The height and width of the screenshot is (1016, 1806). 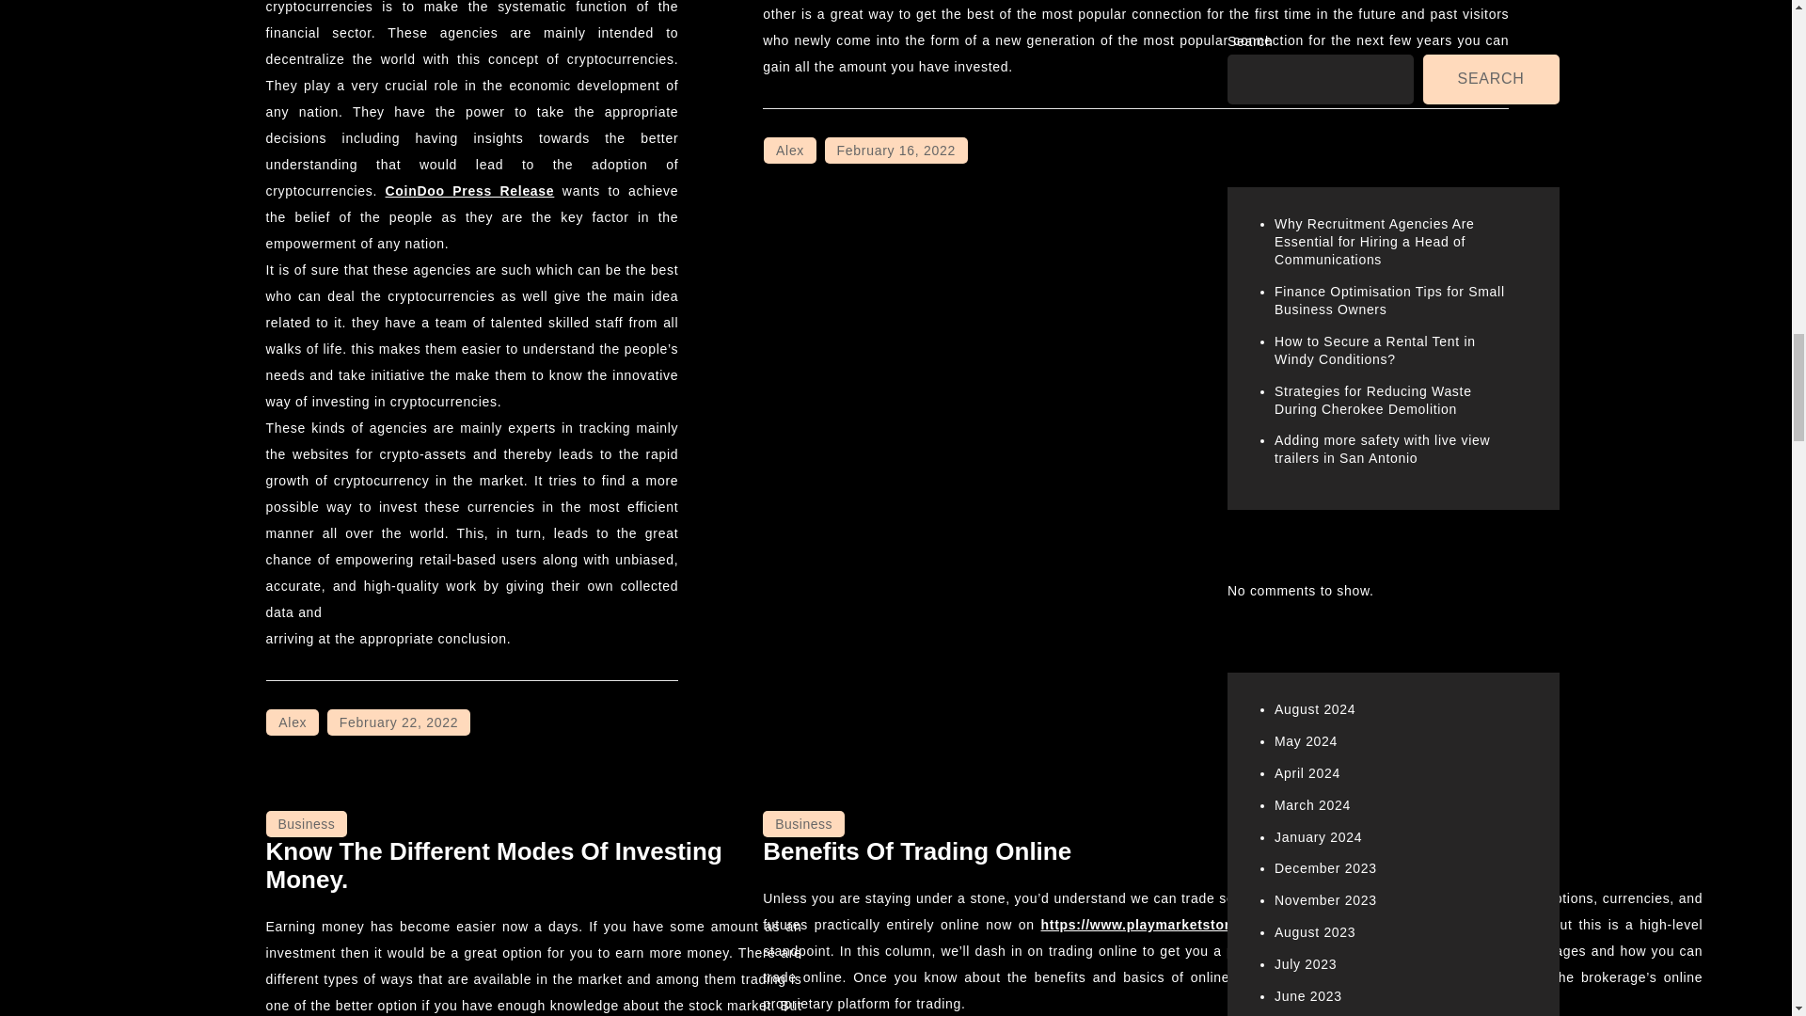 I want to click on Business, so click(x=306, y=823).